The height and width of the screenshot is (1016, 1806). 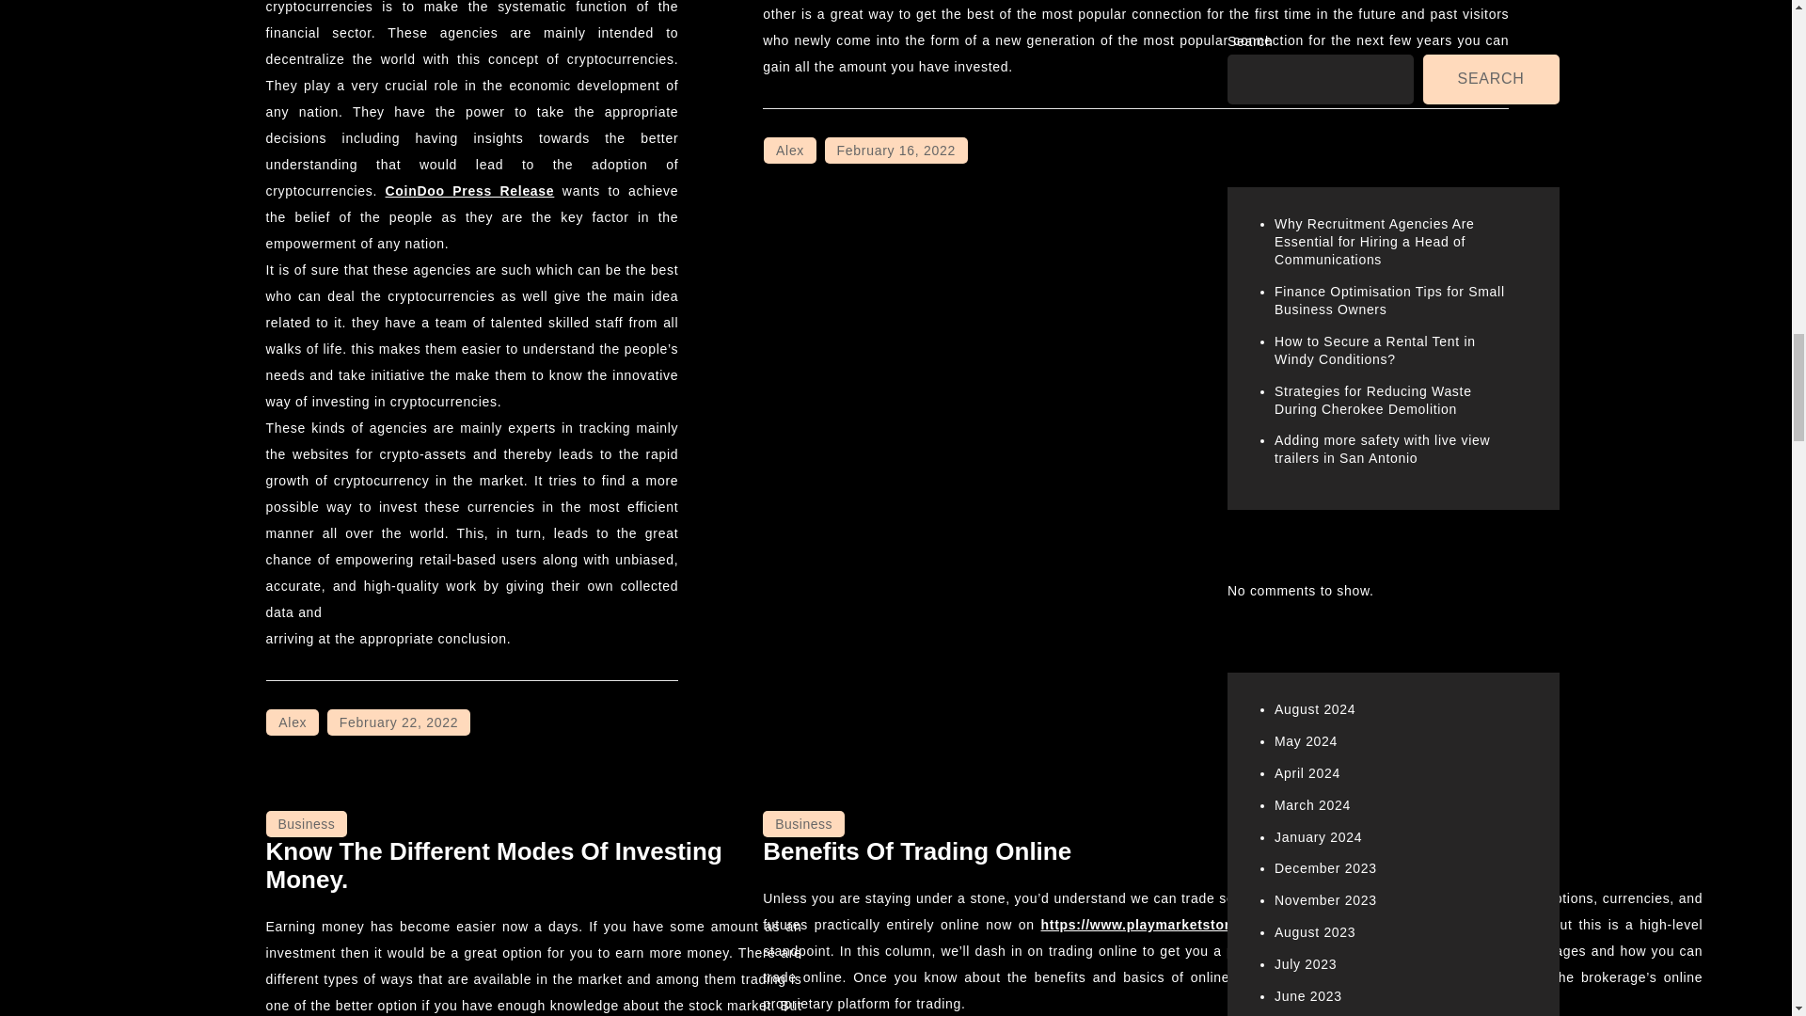 I want to click on Business, so click(x=306, y=823).